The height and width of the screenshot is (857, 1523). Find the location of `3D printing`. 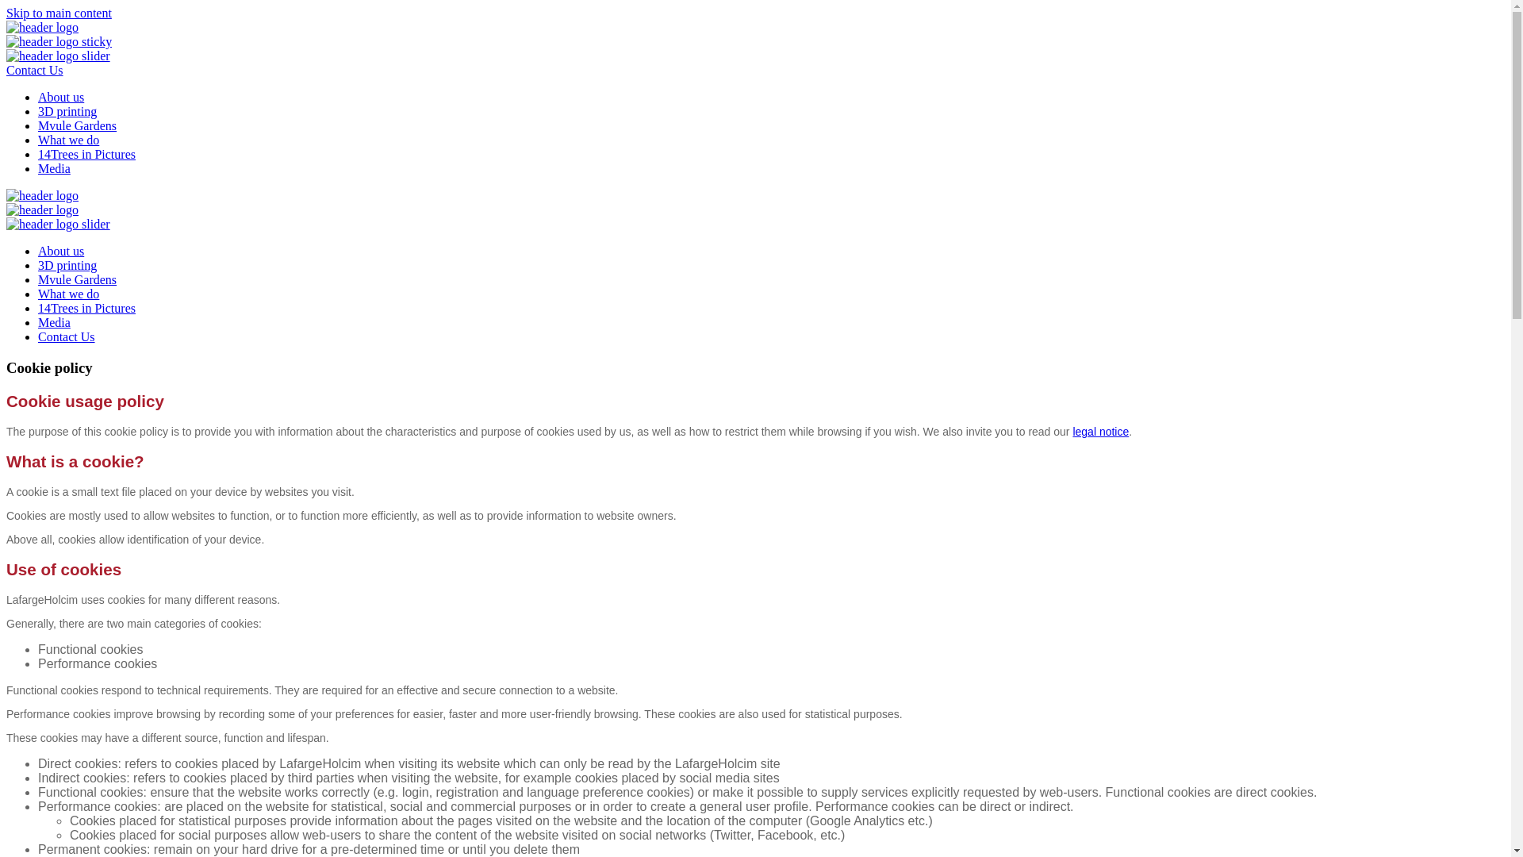

3D printing is located at coordinates (67, 111).